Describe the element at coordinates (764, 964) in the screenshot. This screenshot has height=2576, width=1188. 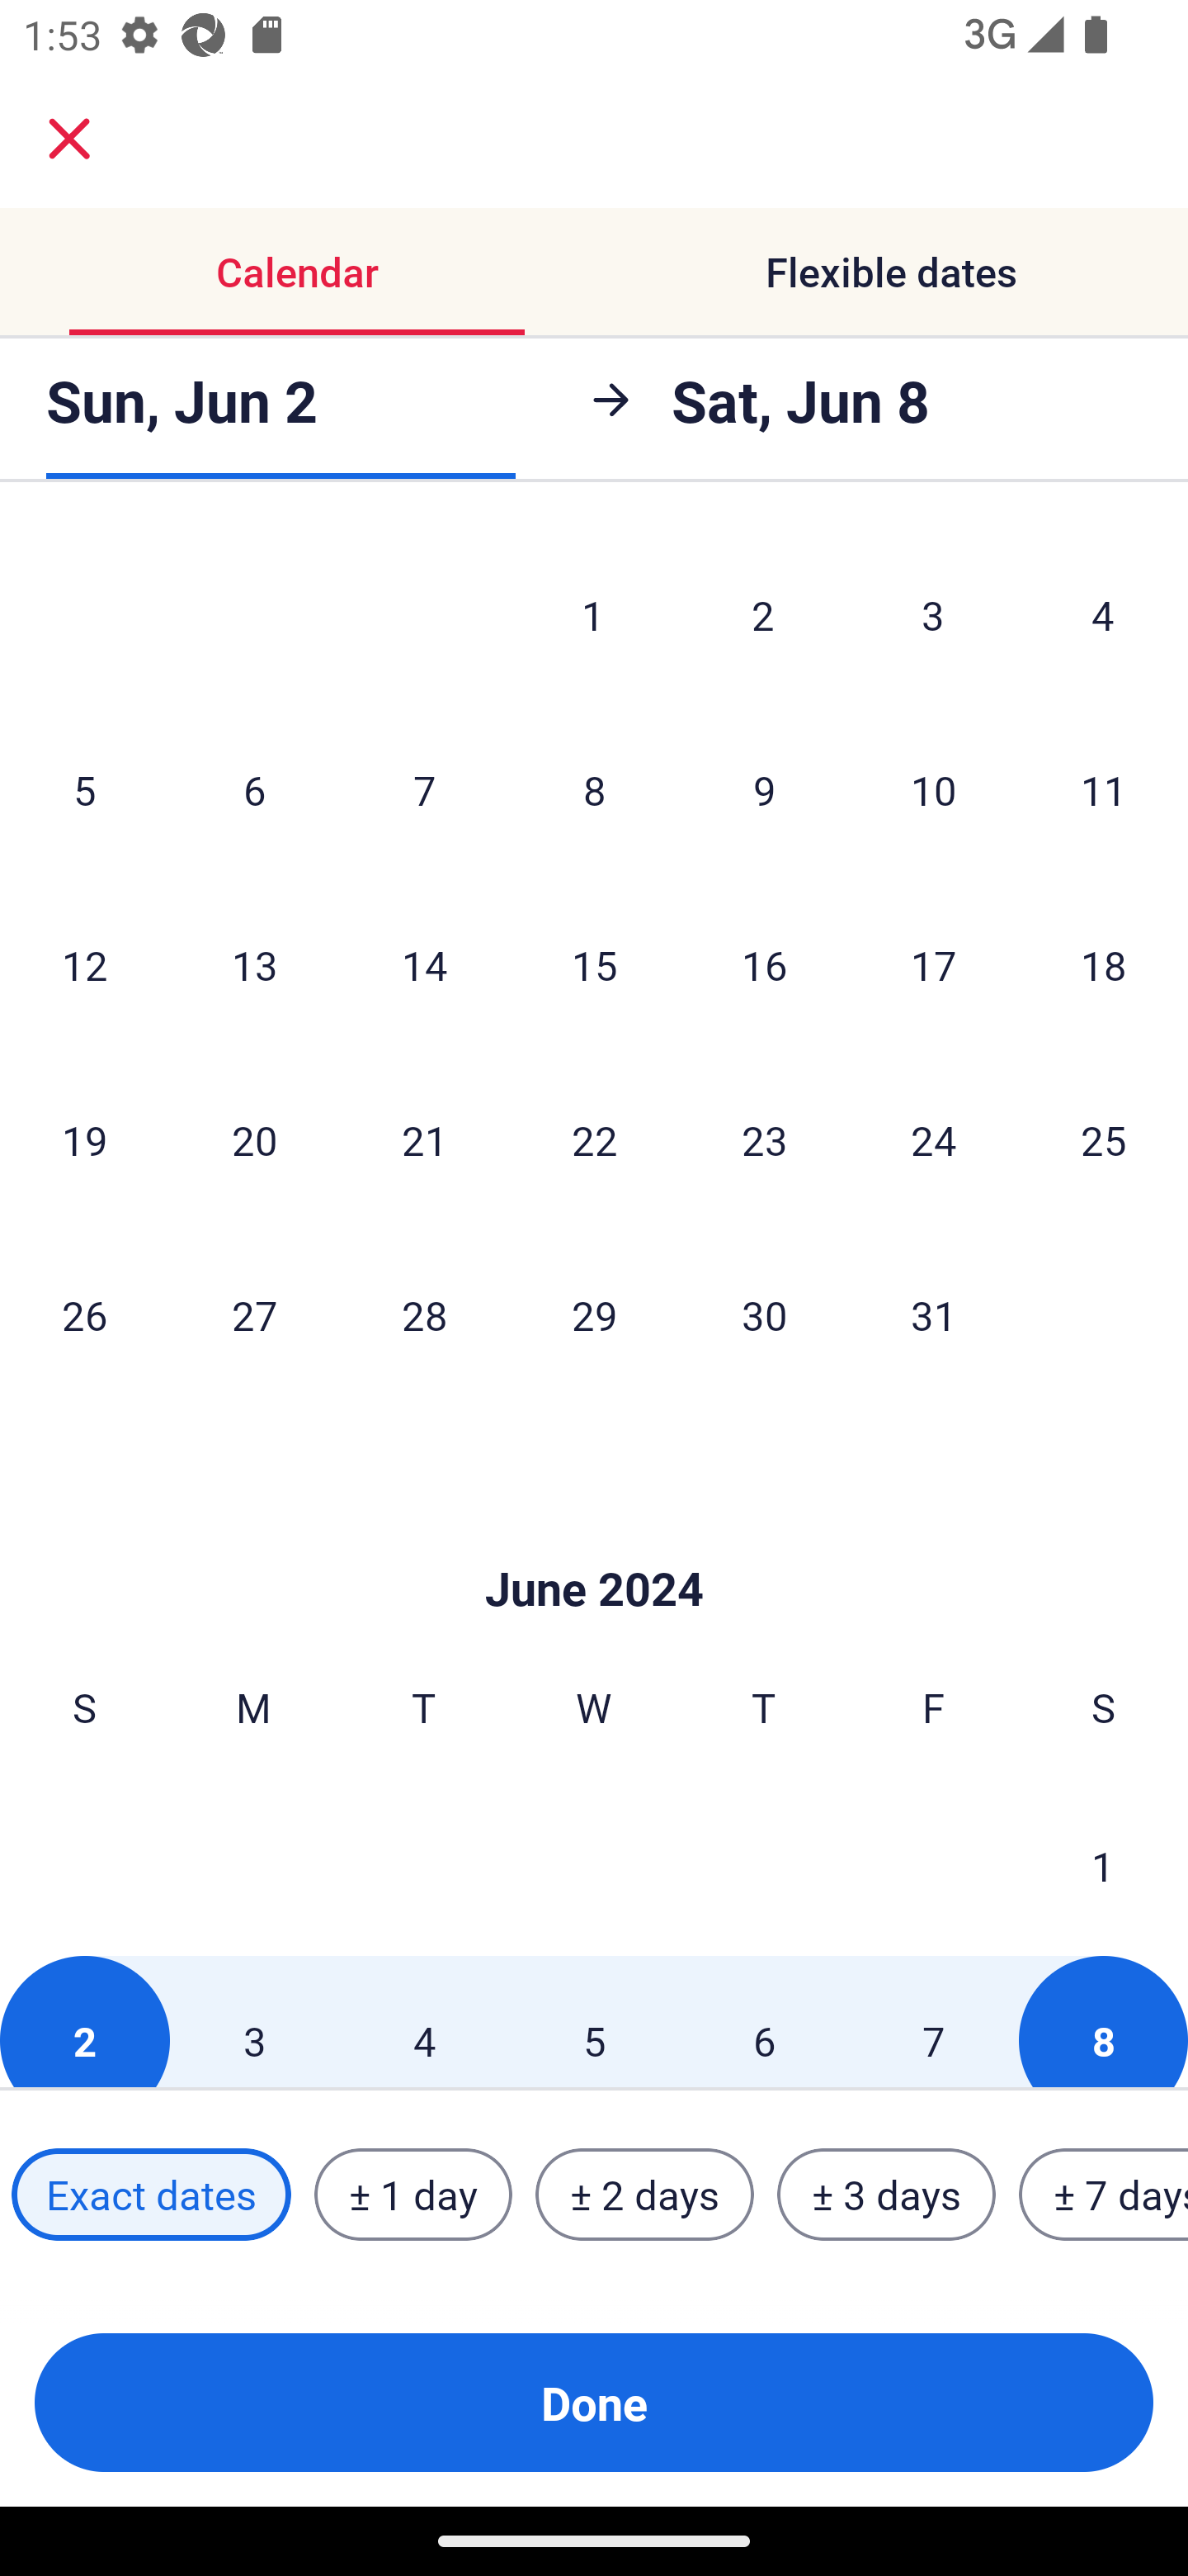
I see `16 Thursday, May 16, 2024` at that location.